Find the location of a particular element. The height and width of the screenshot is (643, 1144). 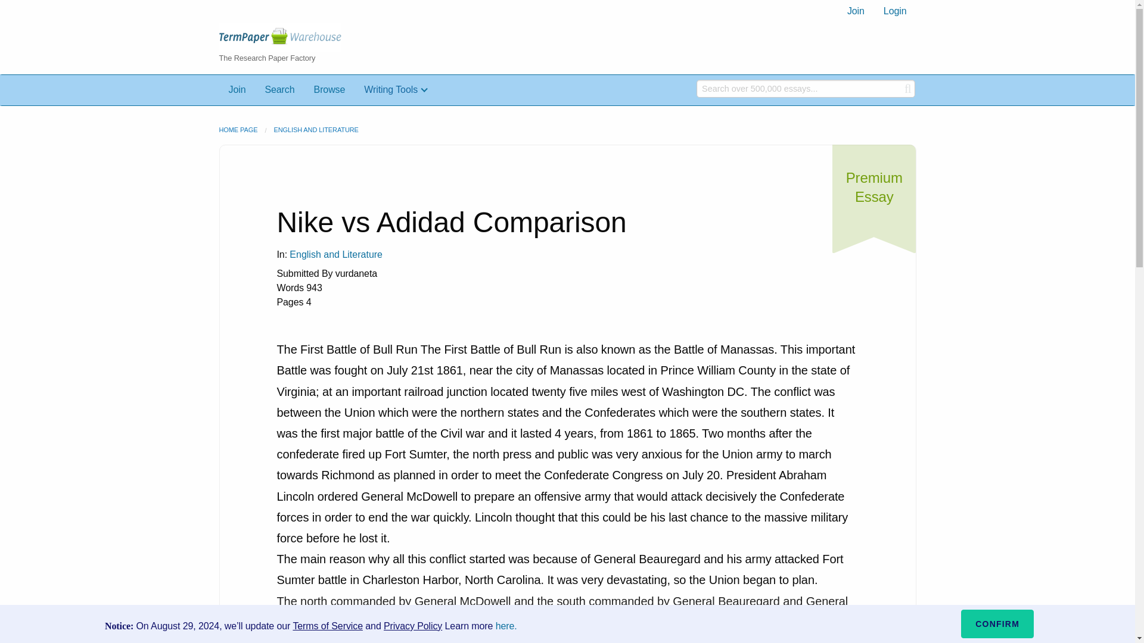

Join is located at coordinates (237, 89).